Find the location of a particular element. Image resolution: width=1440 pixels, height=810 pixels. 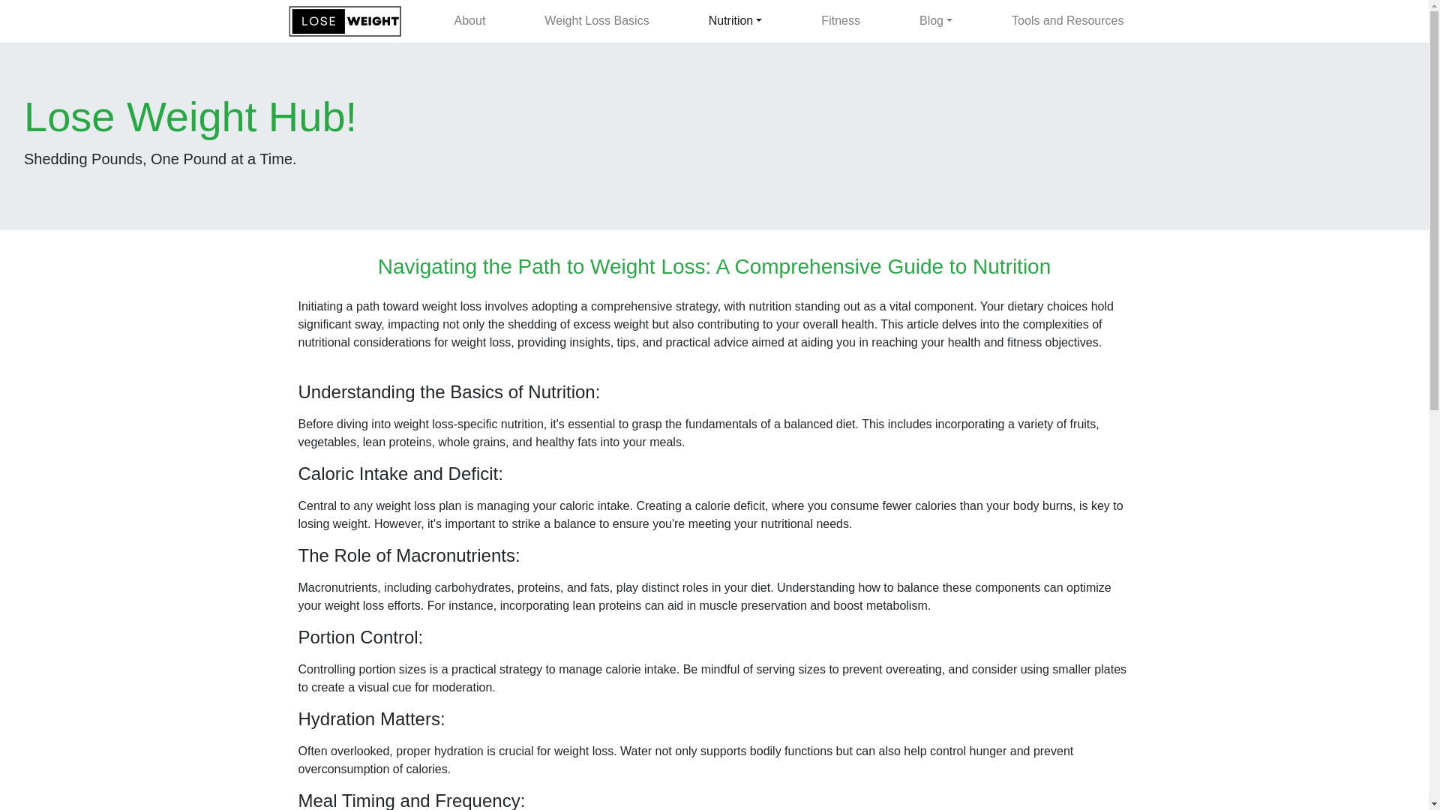

Nutrition is located at coordinates (735, 20).